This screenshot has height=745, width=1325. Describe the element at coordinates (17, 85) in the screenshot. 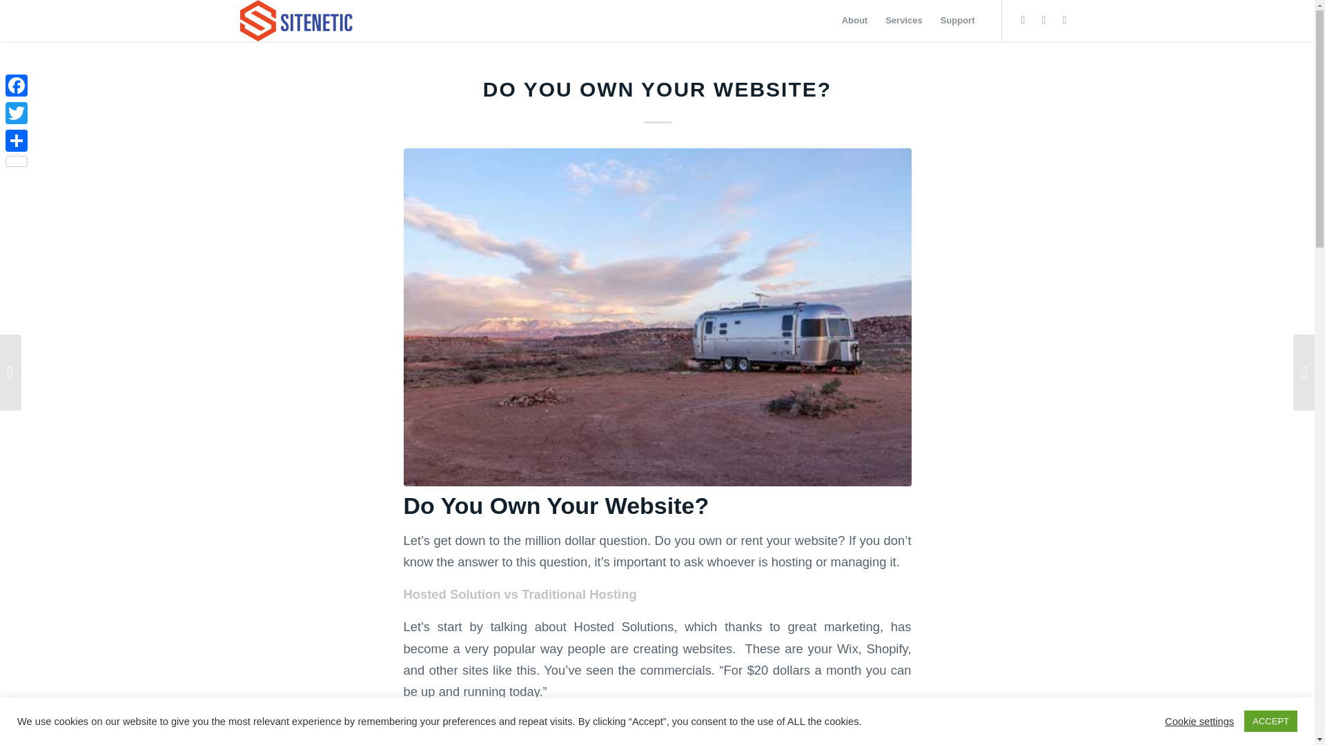

I see `Facebook` at that location.